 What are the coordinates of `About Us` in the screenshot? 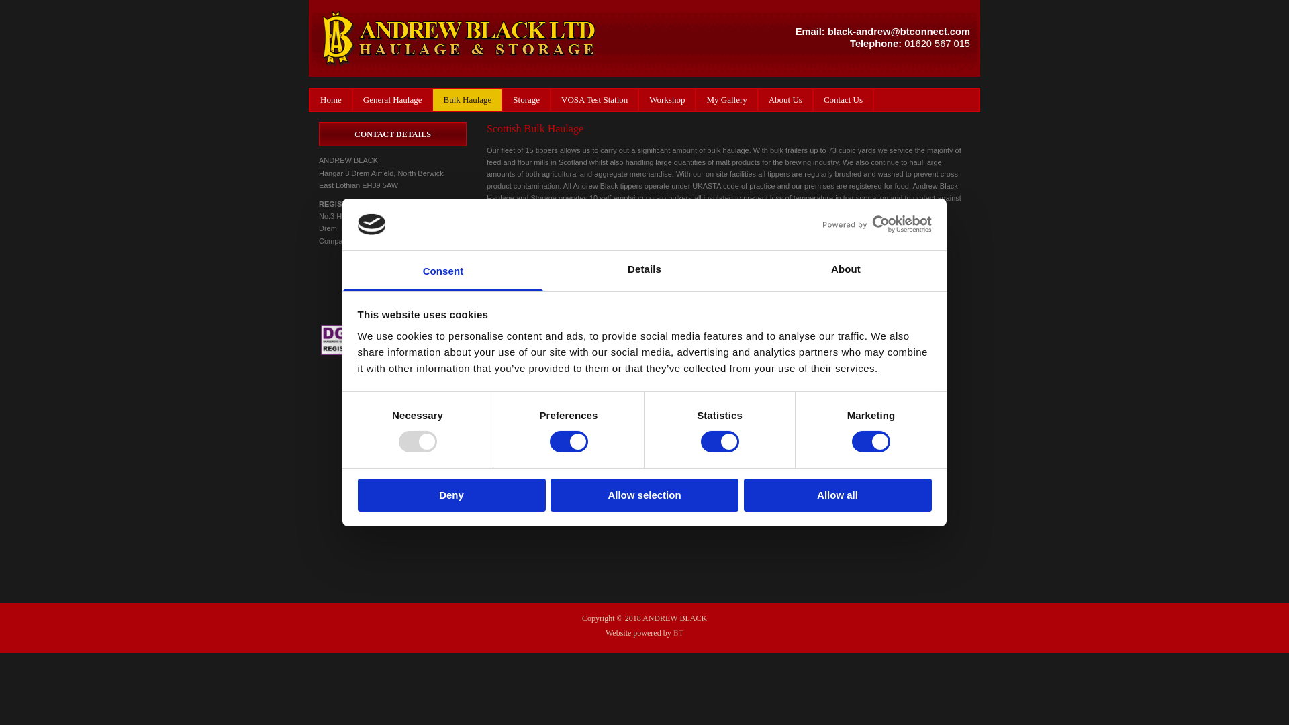 It's located at (785, 99).